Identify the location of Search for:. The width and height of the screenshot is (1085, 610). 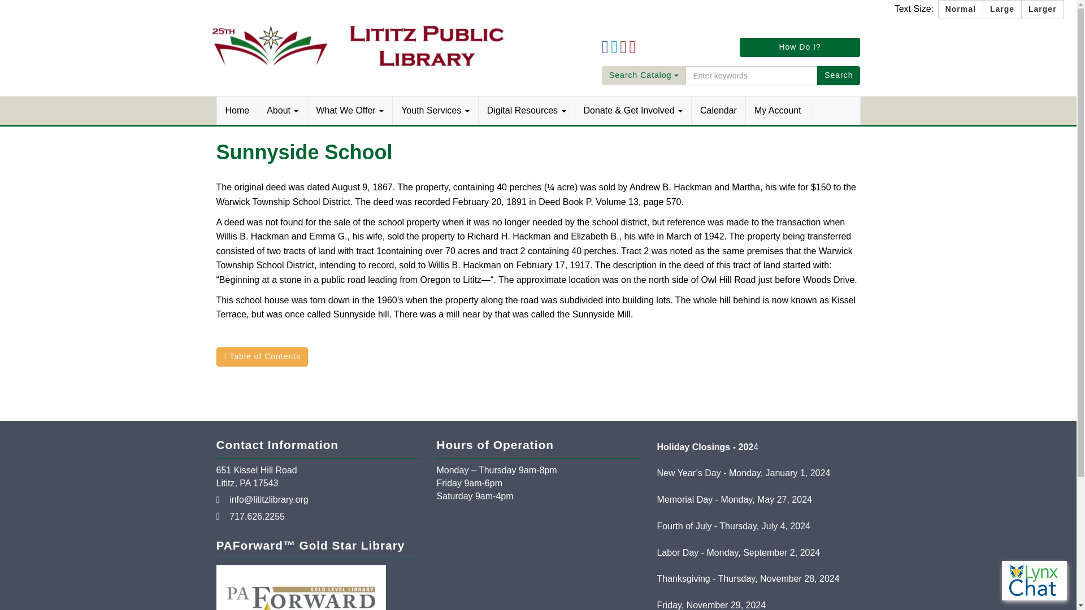
(752, 76).